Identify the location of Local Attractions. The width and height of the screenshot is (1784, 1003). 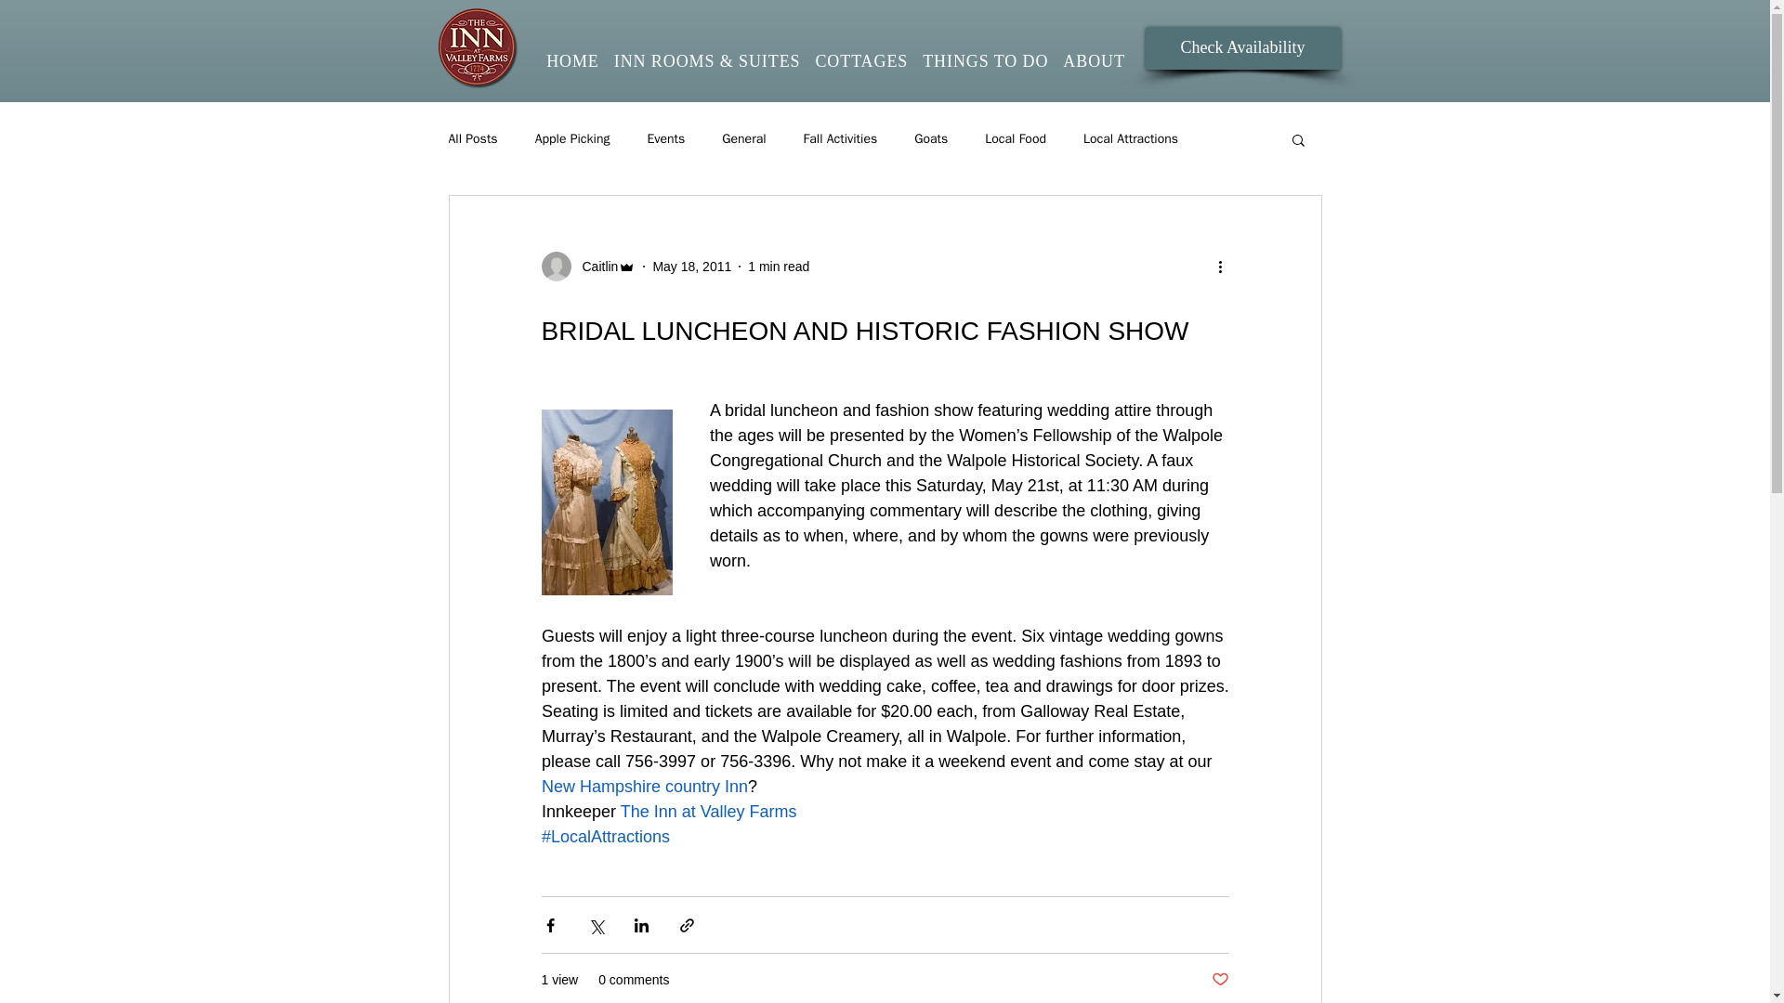
(1130, 139).